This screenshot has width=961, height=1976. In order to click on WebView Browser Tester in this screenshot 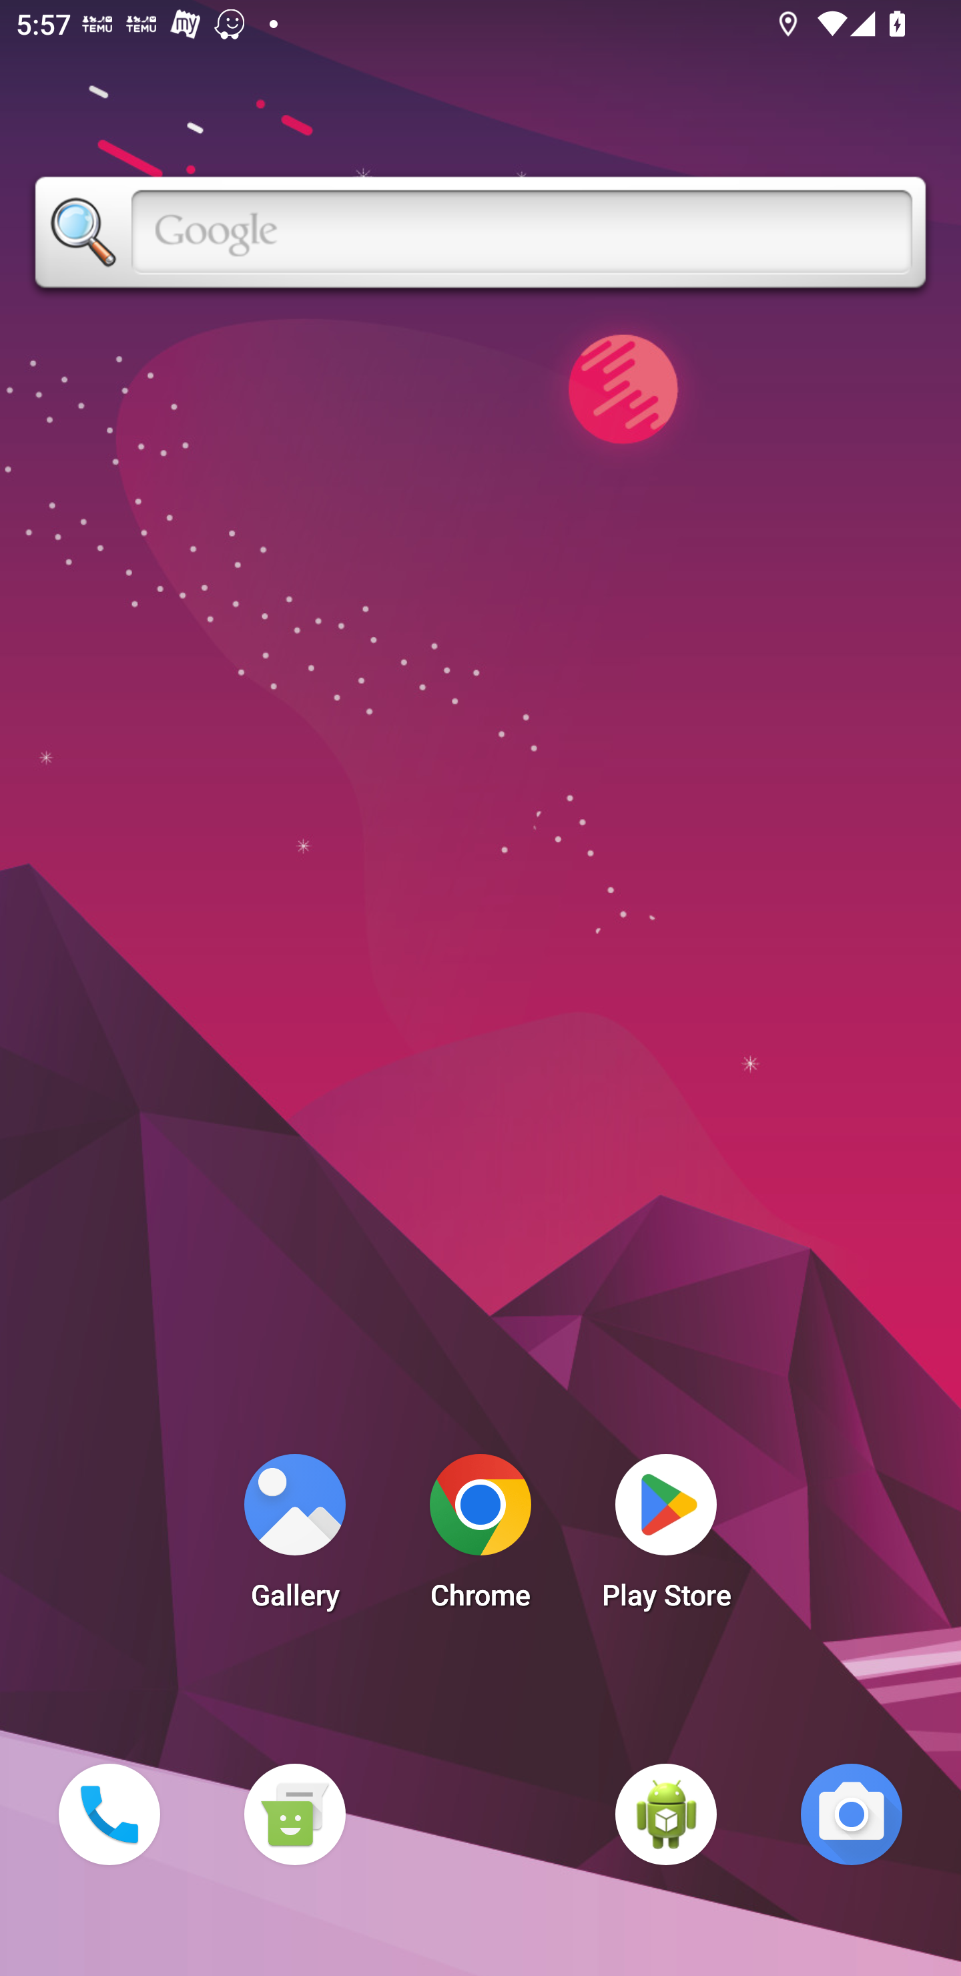, I will do `click(666, 1814)`.